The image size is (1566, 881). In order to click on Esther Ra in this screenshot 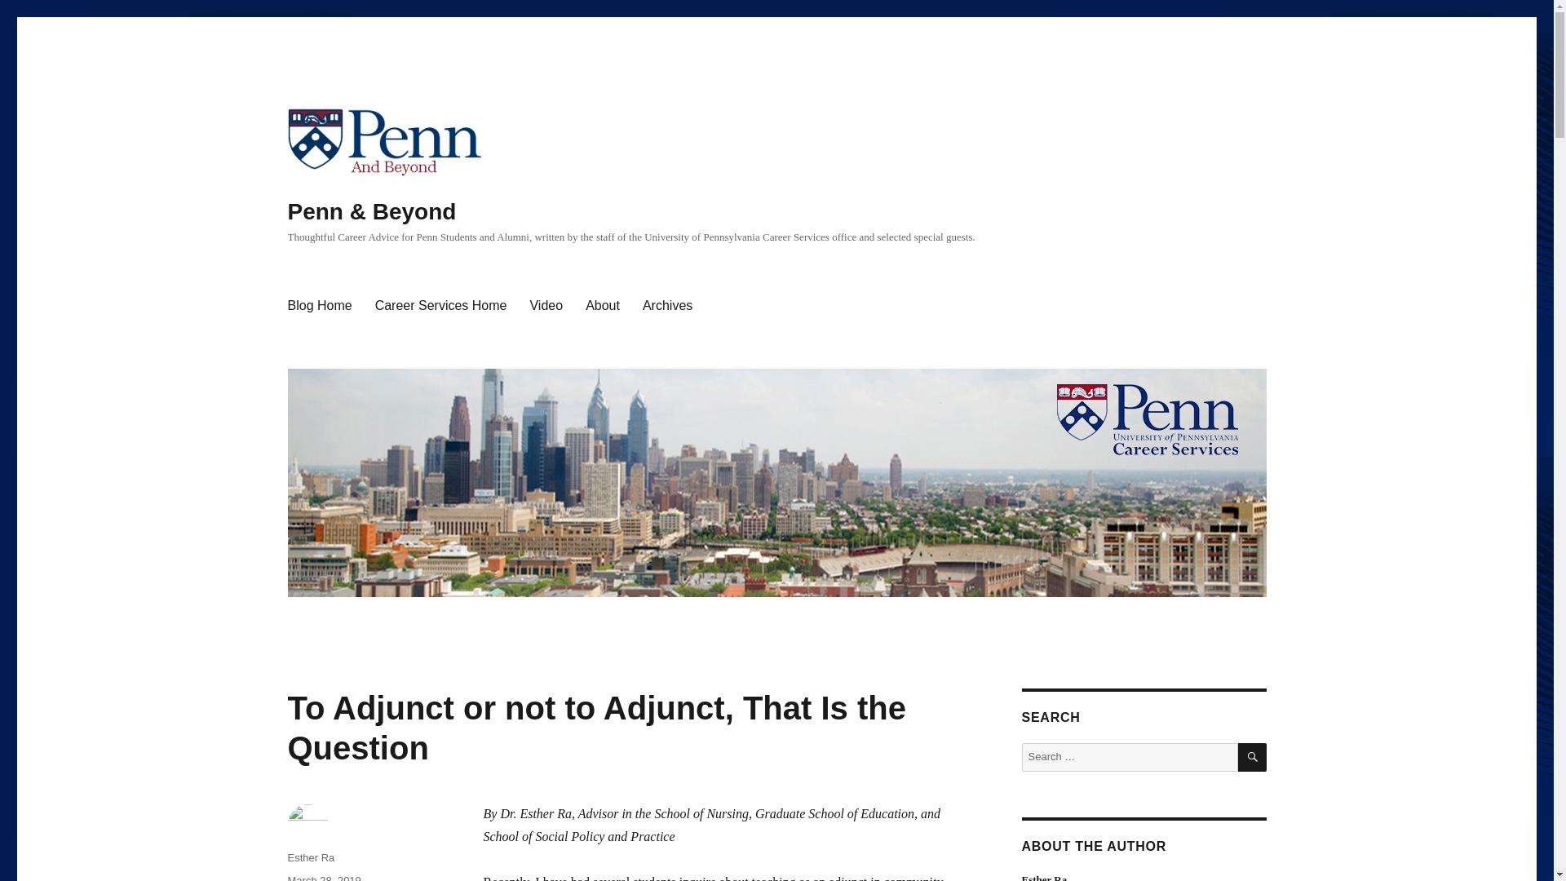, I will do `click(310, 858)`.